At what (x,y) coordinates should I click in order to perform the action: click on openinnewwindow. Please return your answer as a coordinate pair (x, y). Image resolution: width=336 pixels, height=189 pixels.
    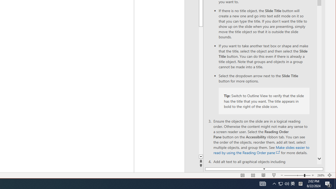
    Looking at the image, I should click on (278, 152).